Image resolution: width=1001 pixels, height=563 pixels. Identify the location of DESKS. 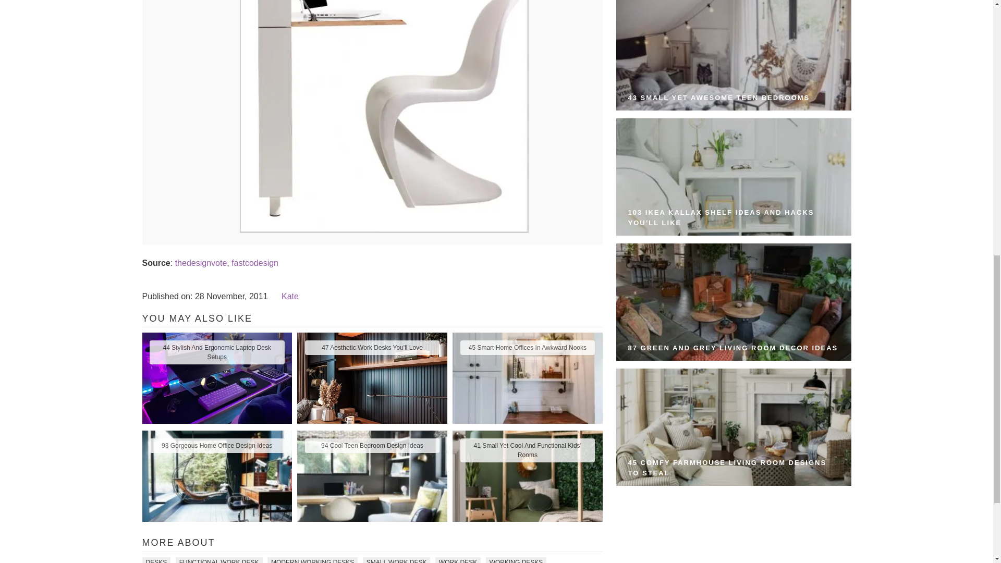
(156, 560).